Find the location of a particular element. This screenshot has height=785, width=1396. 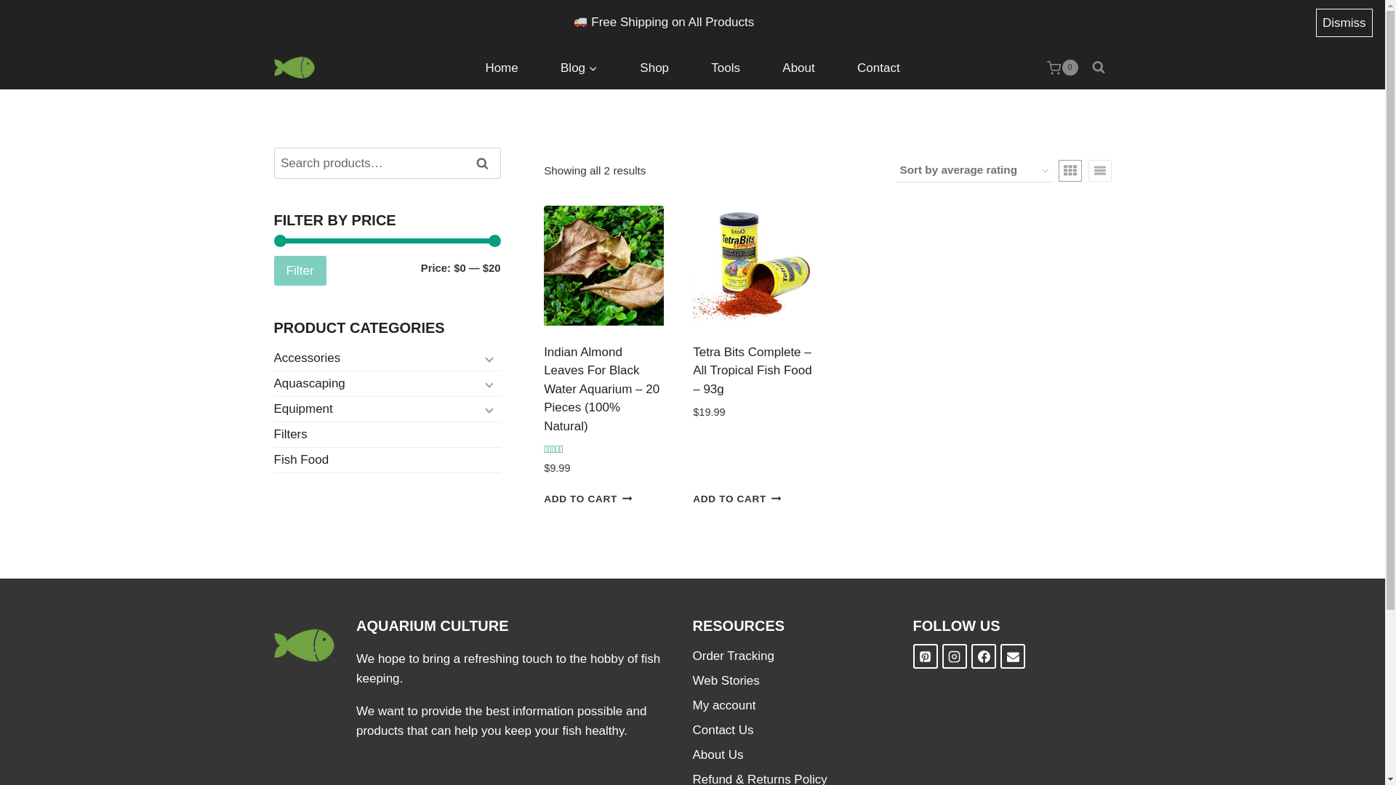

Search is located at coordinates (483, 163).